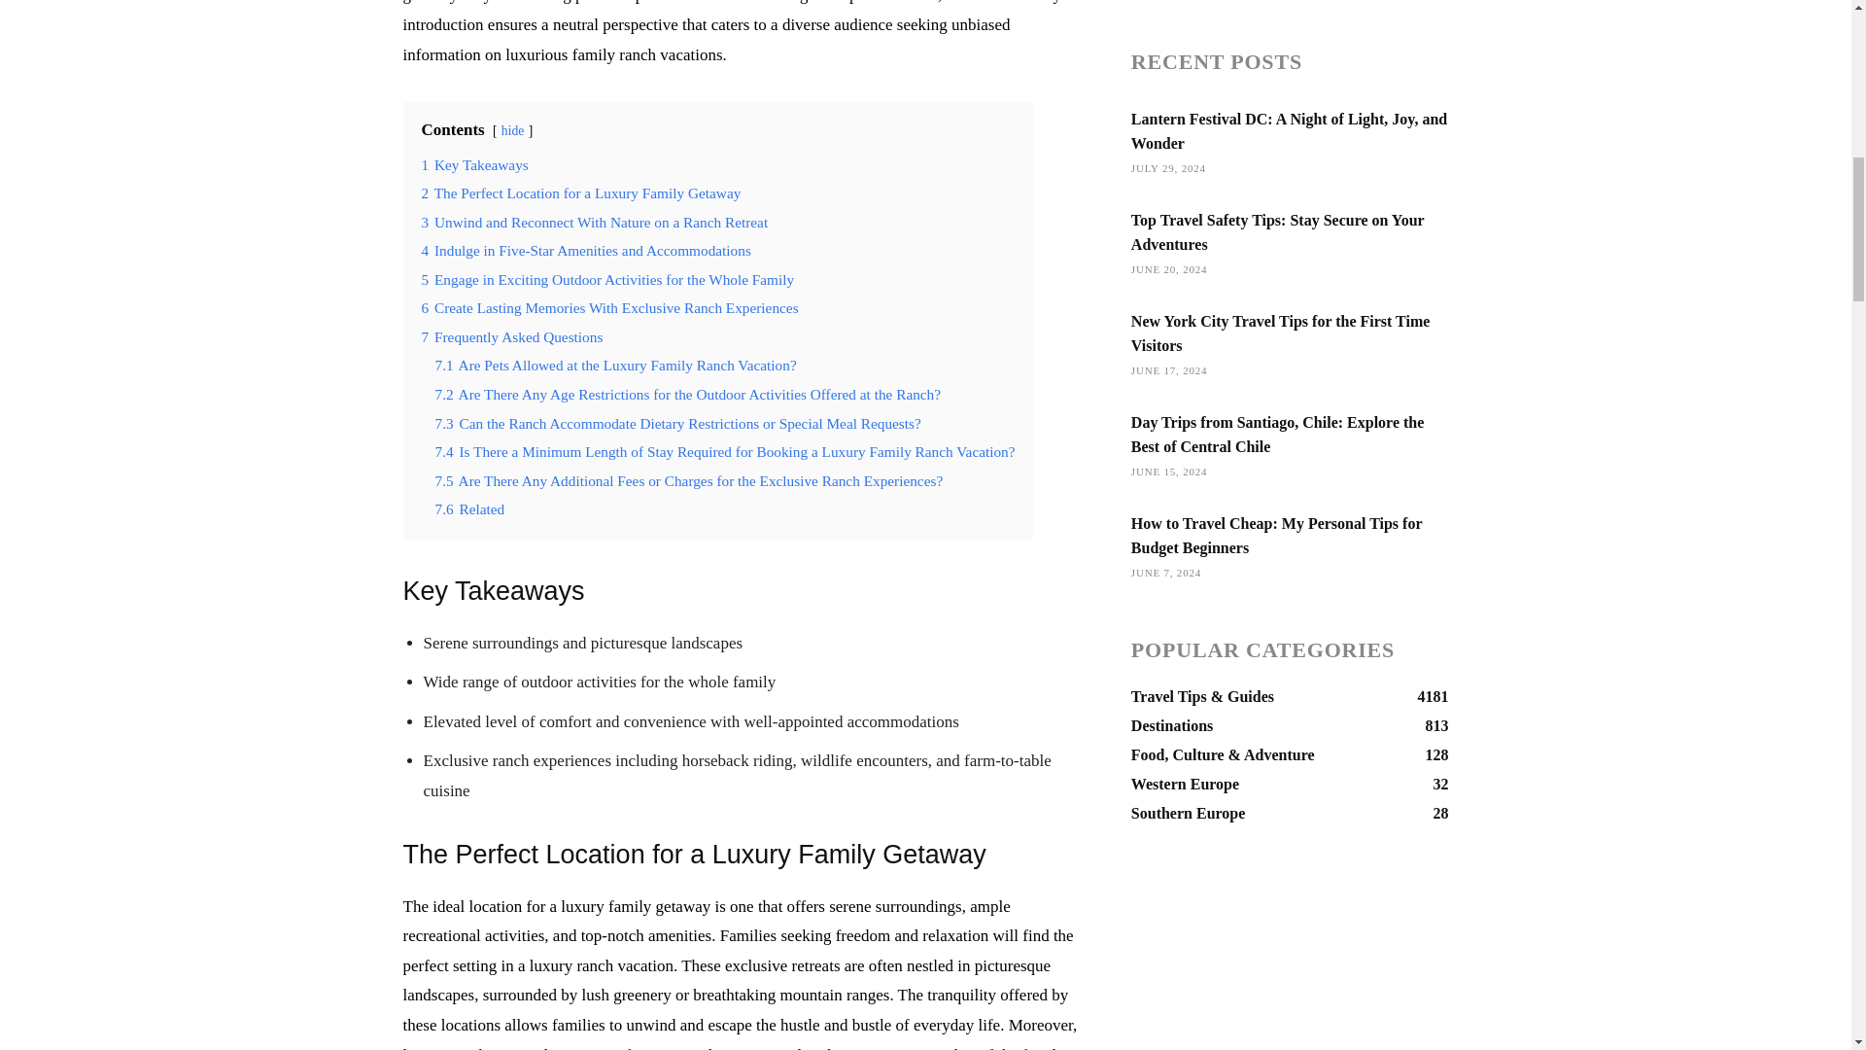 This screenshot has height=1050, width=1866. What do you see at coordinates (511, 336) in the screenshot?
I see `7 Frequently Asked Questions` at bounding box center [511, 336].